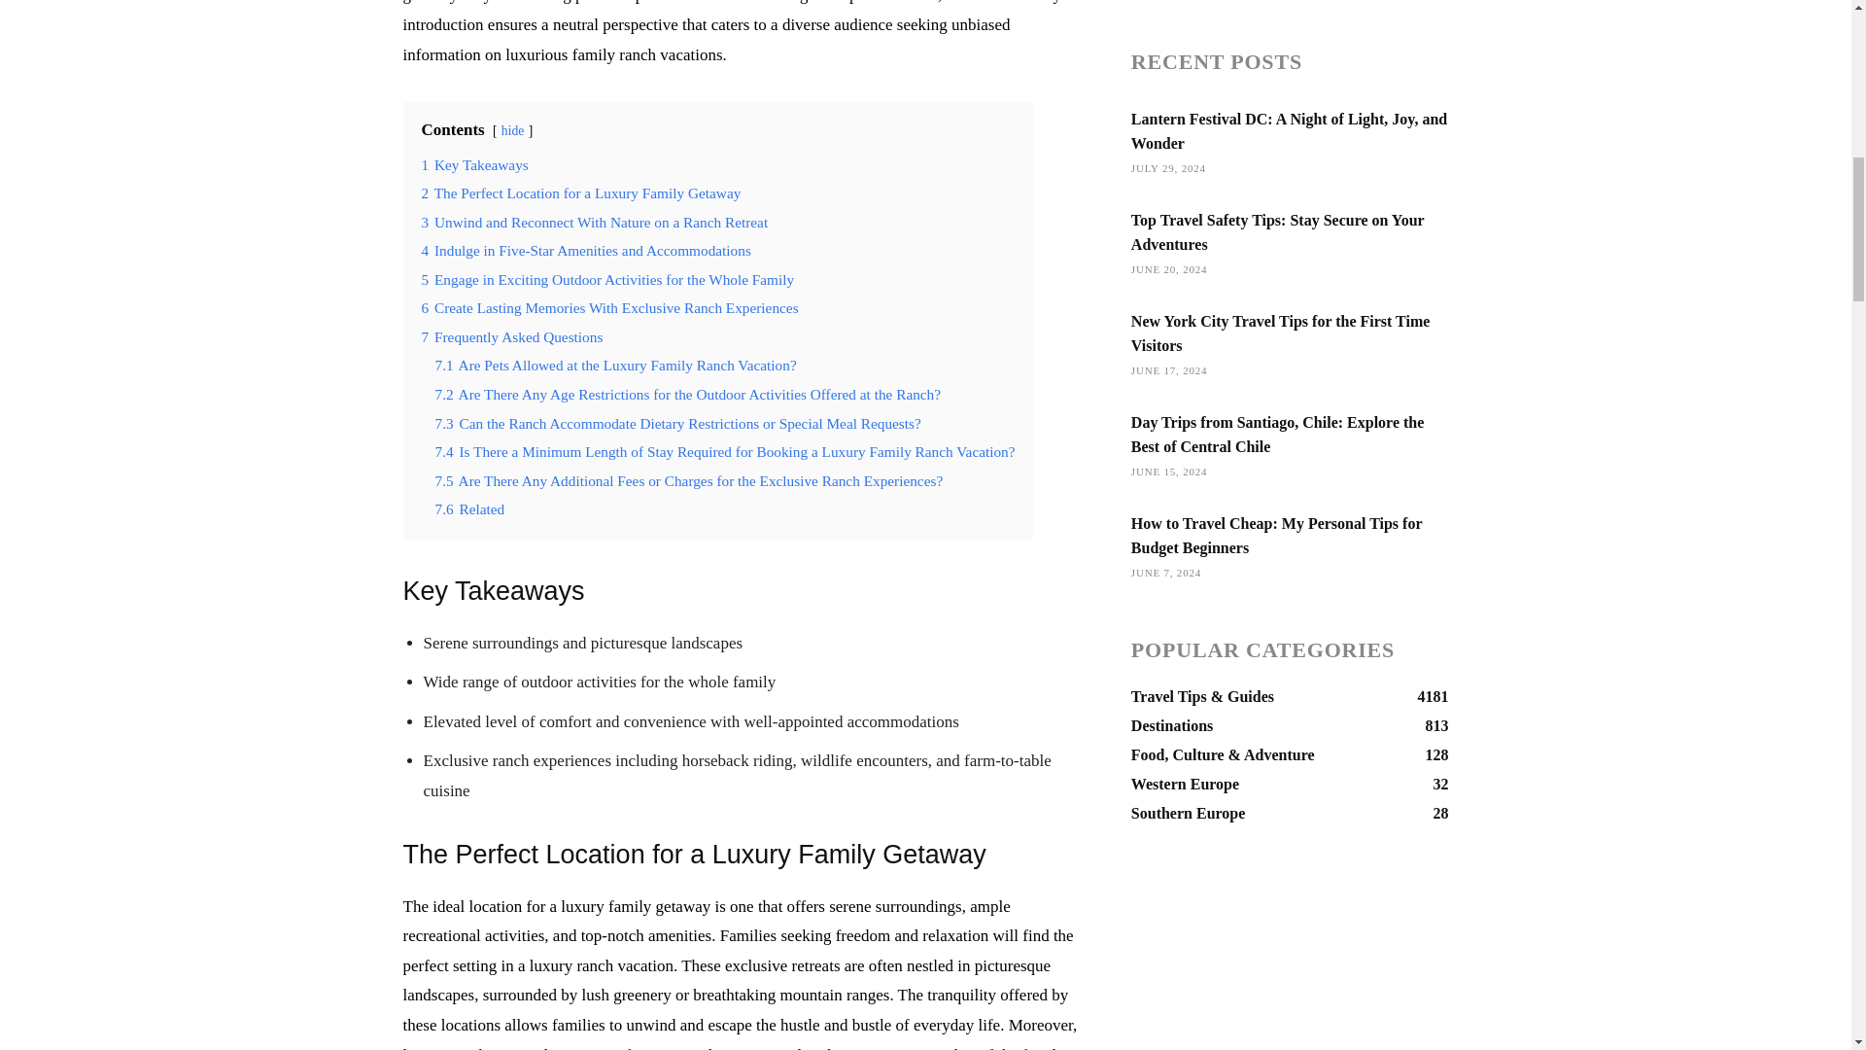 This screenshot has height=1050, width=1866. What do you see at coordinates (511, 336) in the screenshot?
I see `7 Frequently Asked Questions` at bounding box center [511, 336].